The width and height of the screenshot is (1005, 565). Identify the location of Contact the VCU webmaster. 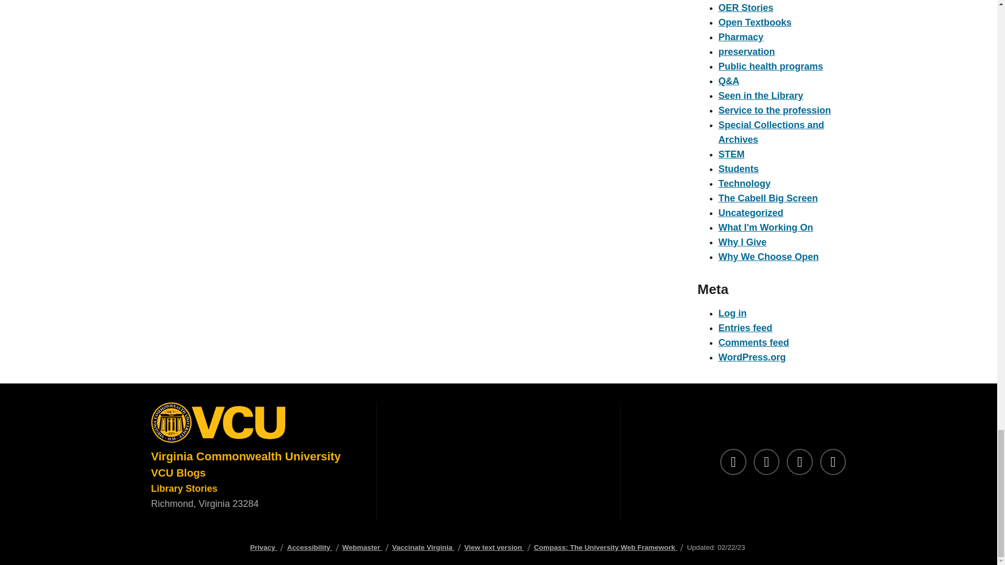
(362, 547).